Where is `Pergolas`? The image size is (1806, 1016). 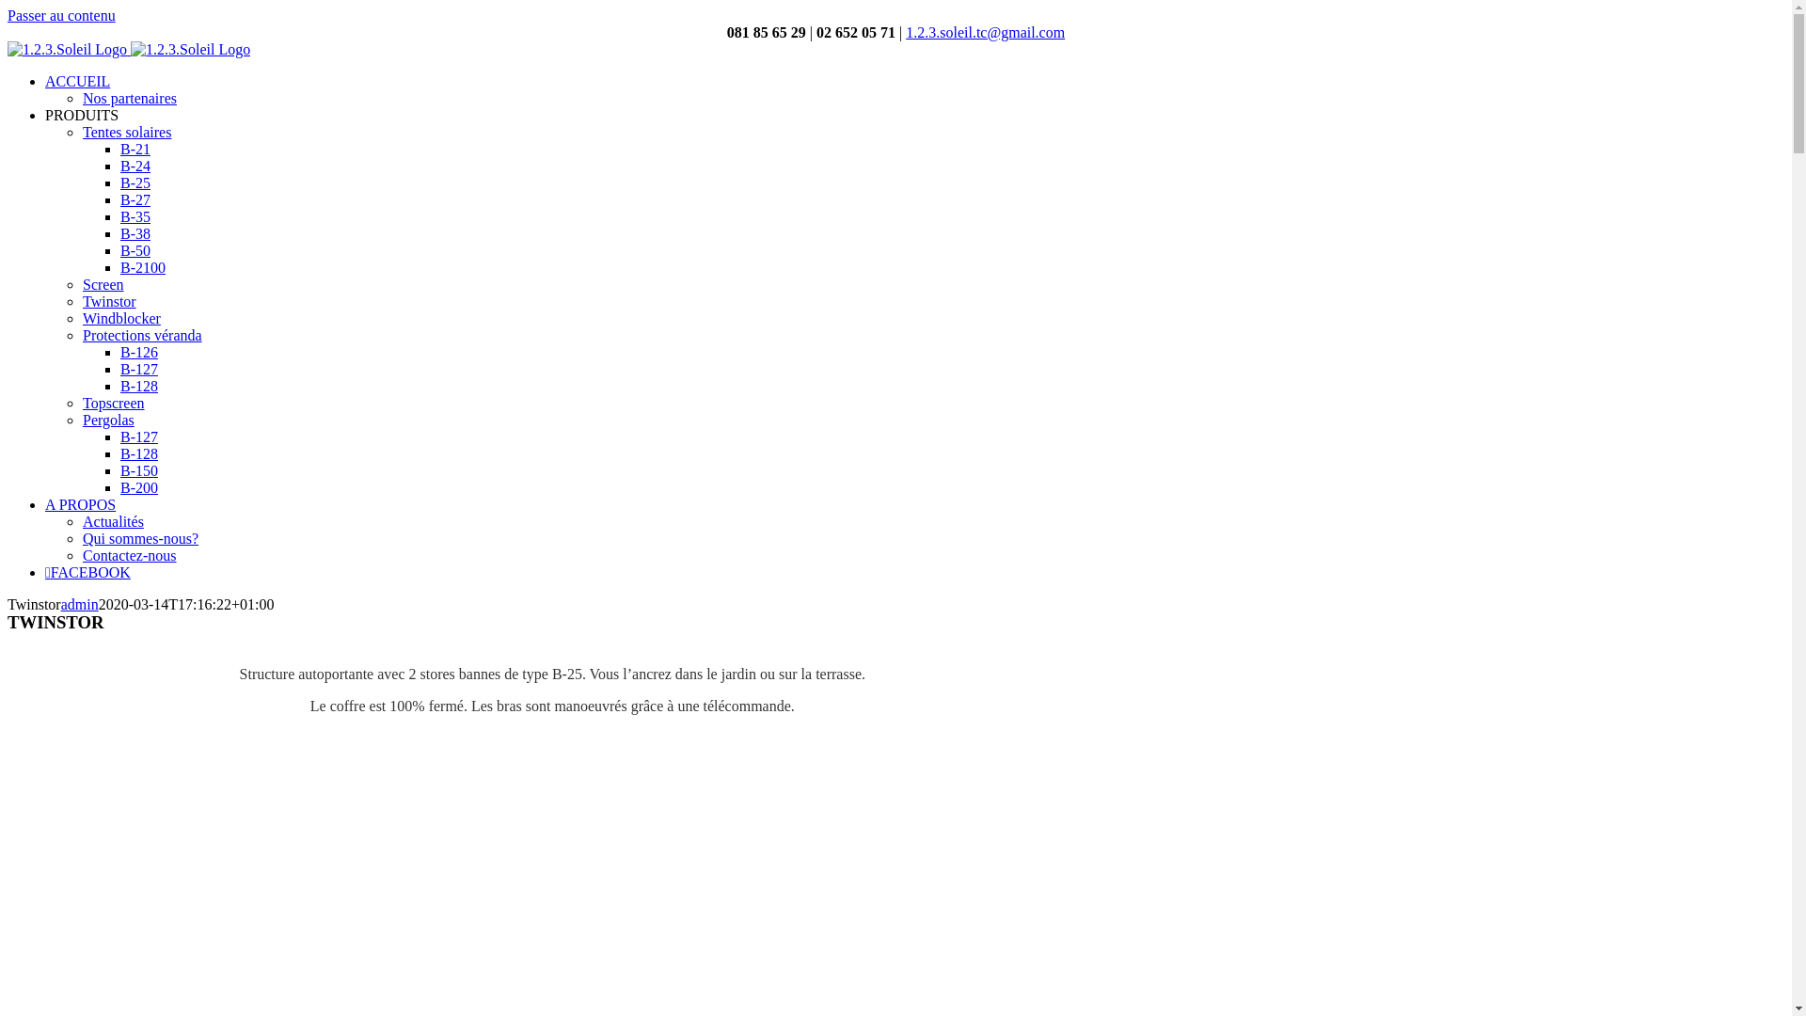 Pergolas is located at coordinates (109, 420).